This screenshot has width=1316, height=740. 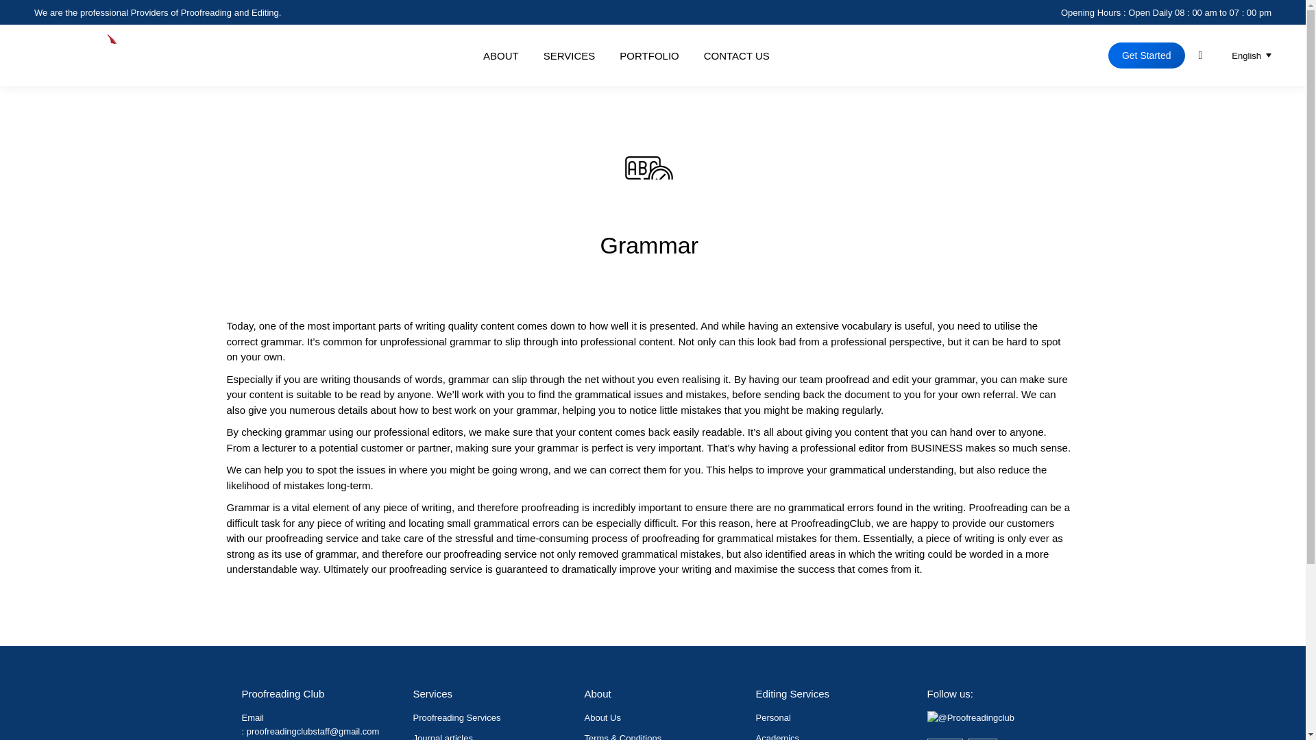 I want to click on proofread portfolio, so click(x=649, y=56).